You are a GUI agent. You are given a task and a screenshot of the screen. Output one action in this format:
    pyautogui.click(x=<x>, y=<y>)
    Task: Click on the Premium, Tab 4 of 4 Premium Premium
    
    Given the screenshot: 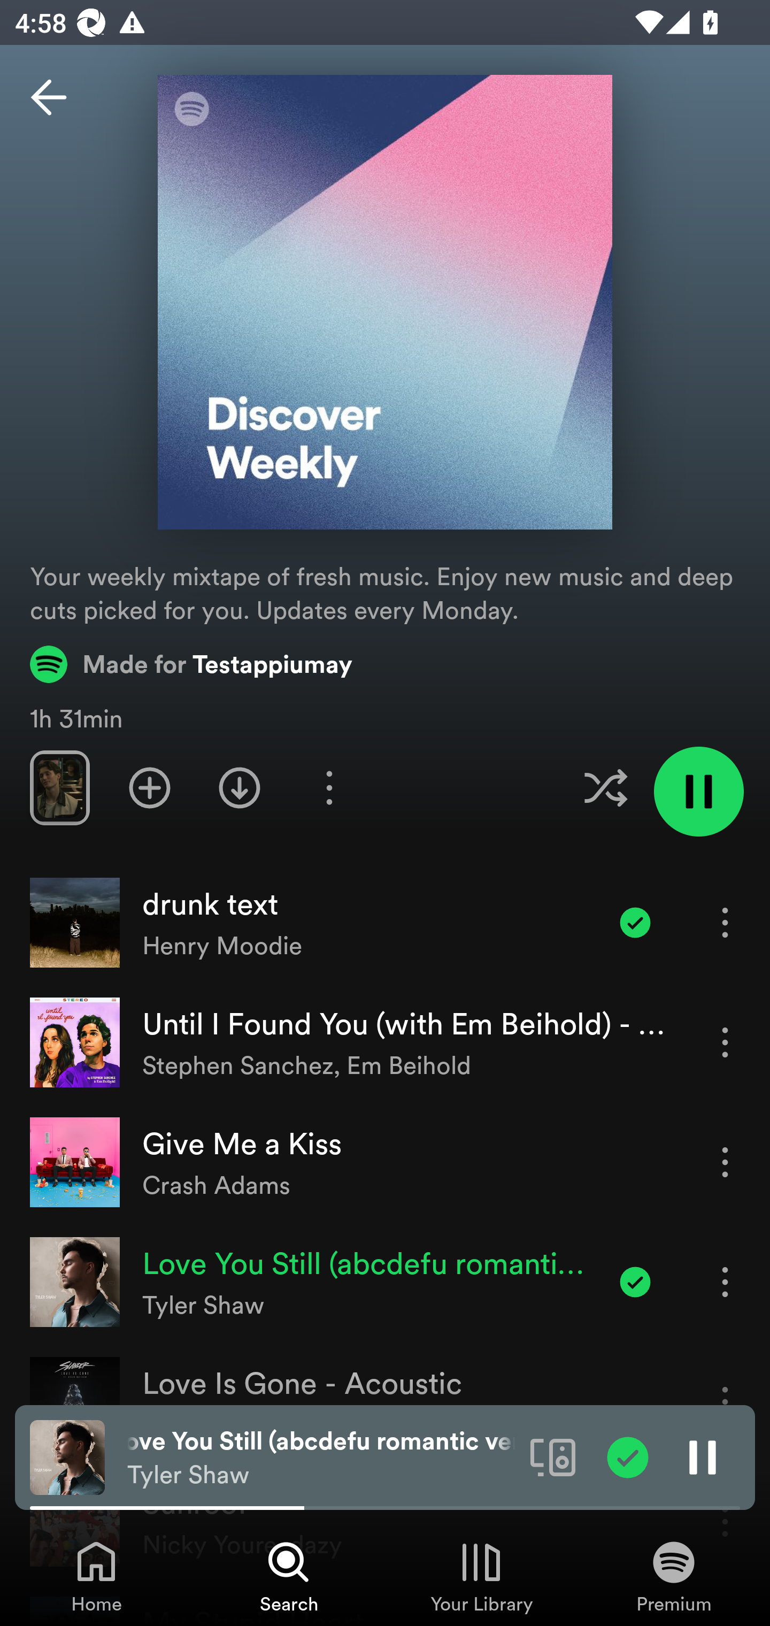 What is the action you would take?
    pyautogui.click(x=674, y=1576)
    